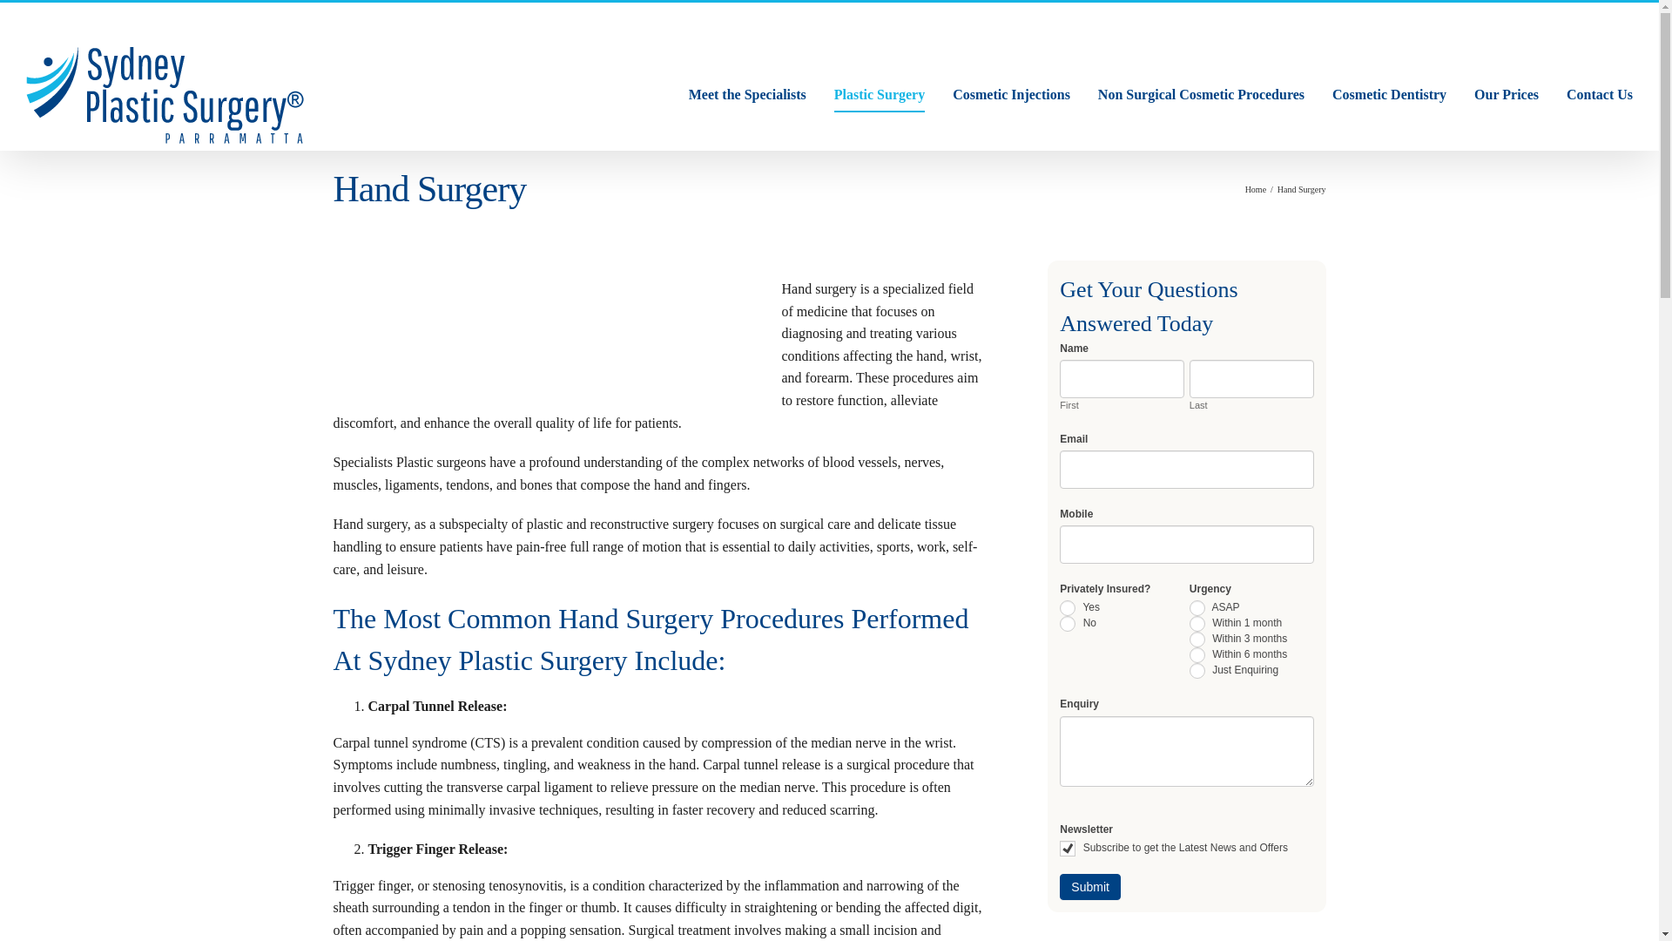  What do you see at coordinates (1090, 887) in the screenshot?
I see `Submit` at bounding box center [1090, 887].